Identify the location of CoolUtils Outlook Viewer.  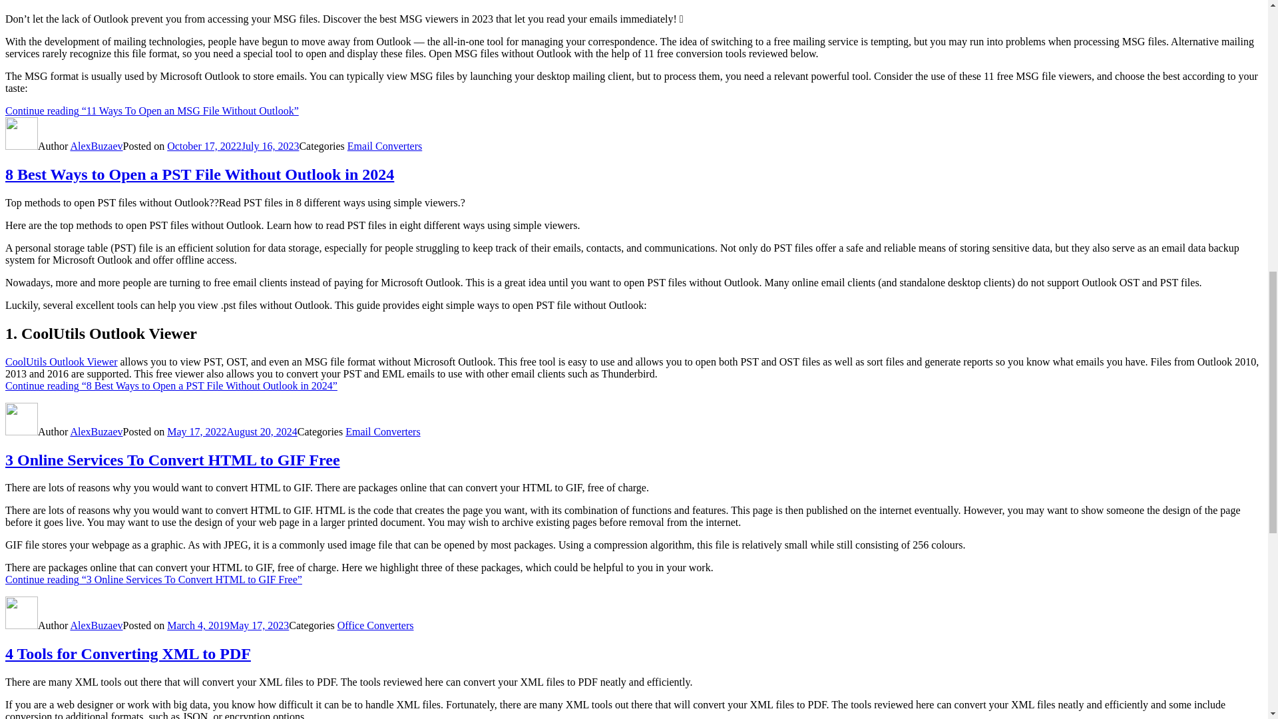
(61, 361).